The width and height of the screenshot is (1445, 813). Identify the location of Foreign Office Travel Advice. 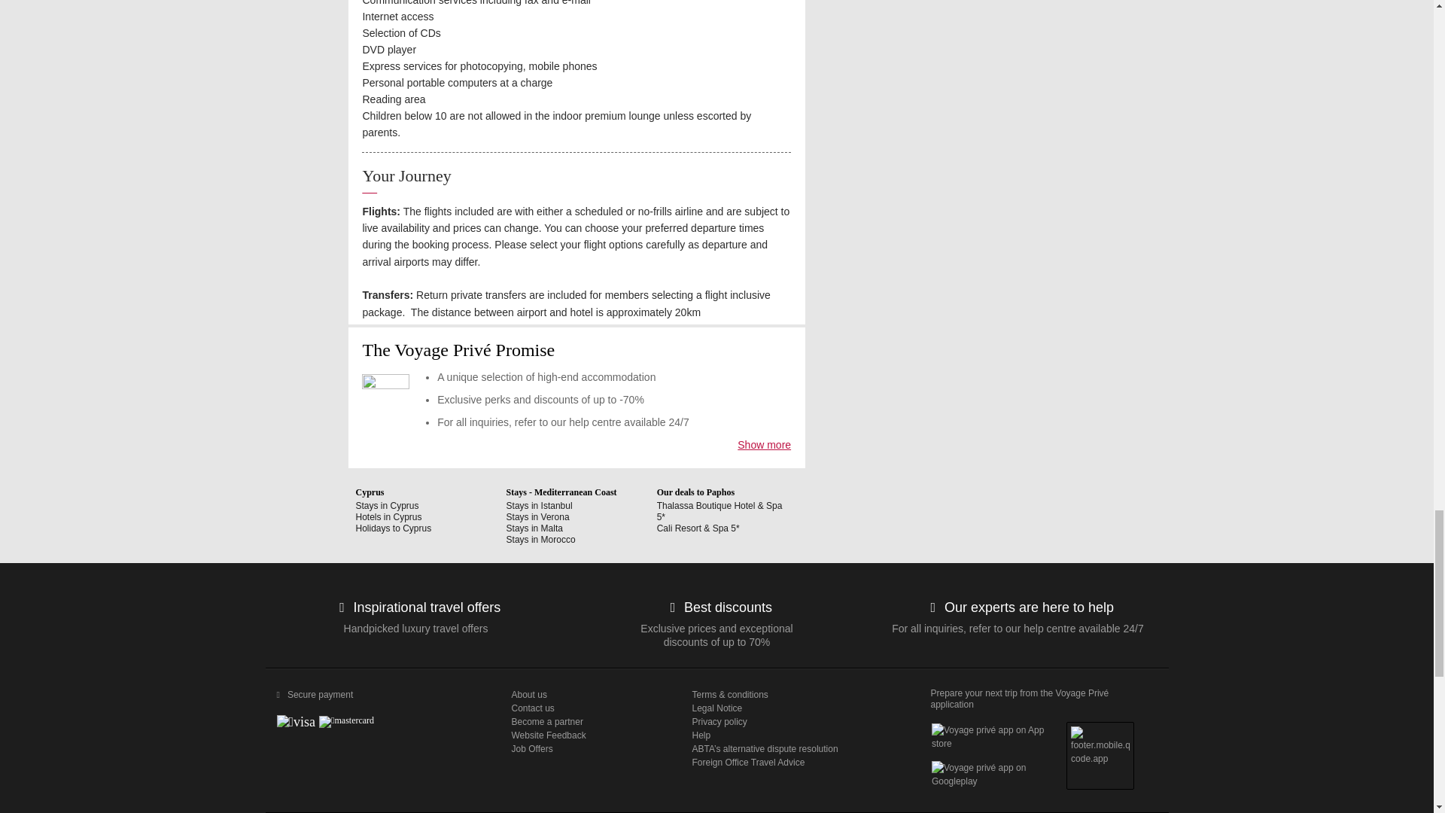
(798, 762).